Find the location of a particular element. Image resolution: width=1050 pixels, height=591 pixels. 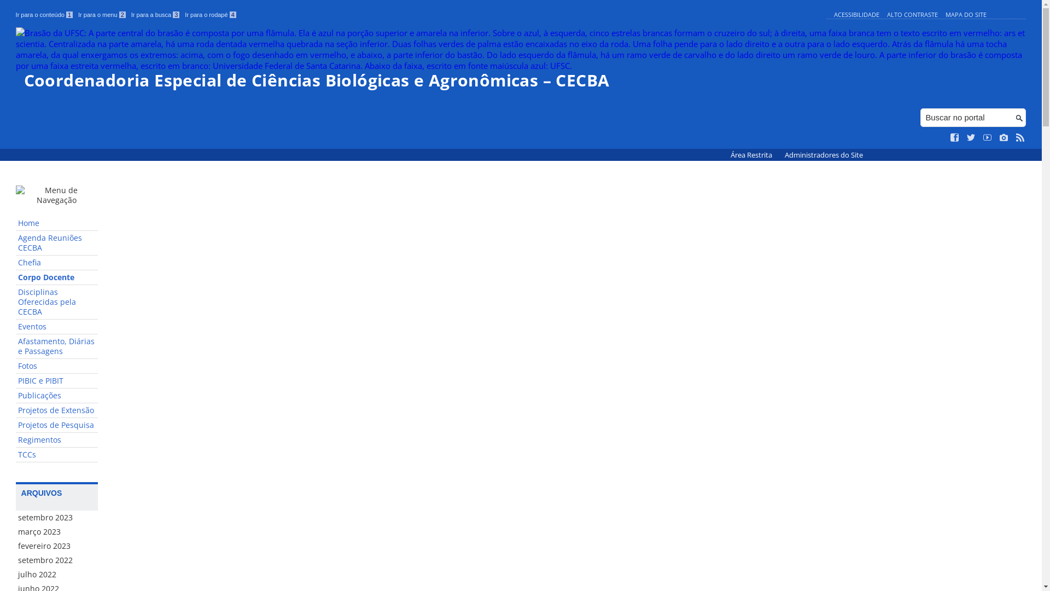

Disciplinas Oferecidas pela CECBA is located at coordinates (57, 302).